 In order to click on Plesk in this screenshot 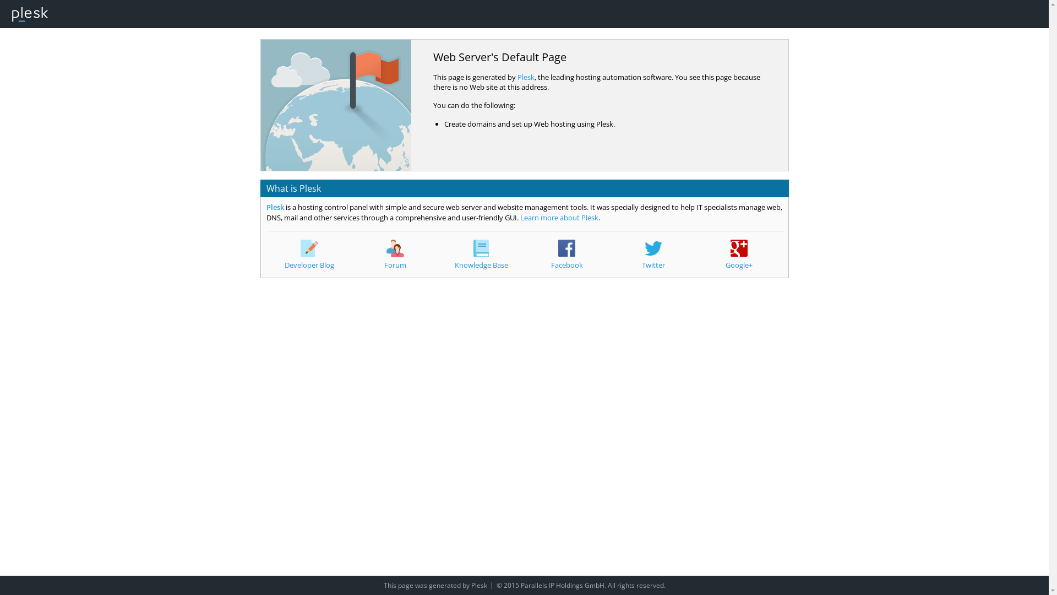, I will do `click(275, 207)`.